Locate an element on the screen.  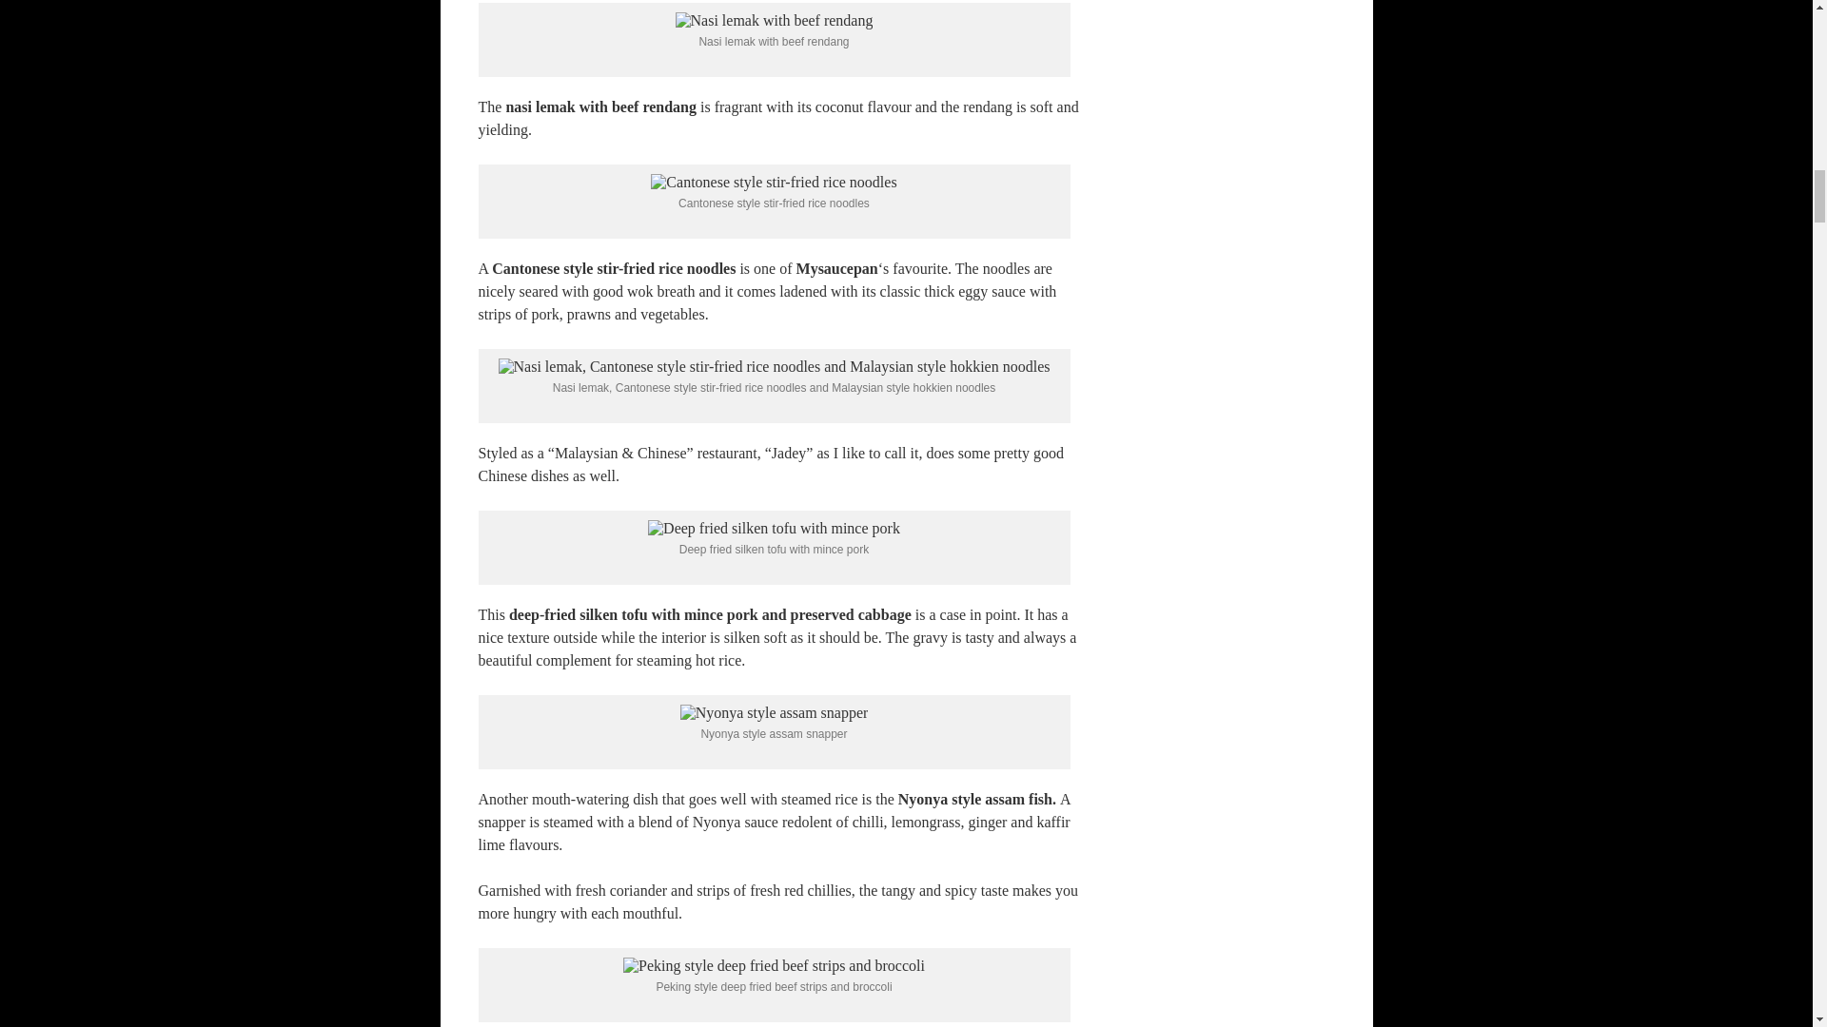
Nyonya style assam snapper is located at coordinates (775, 713).